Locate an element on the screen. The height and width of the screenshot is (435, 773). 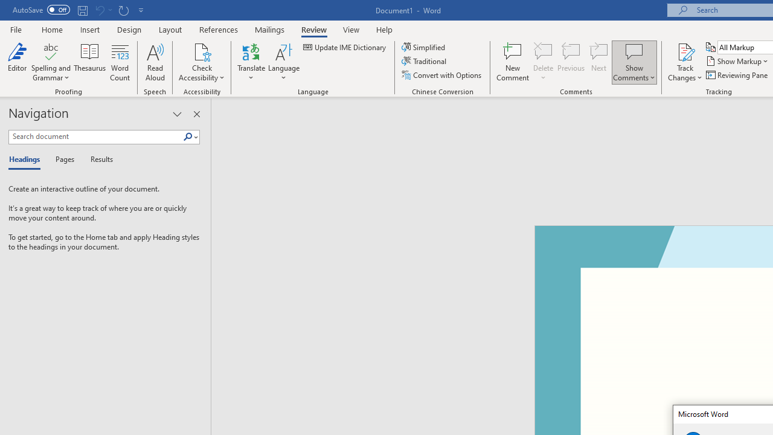
Can't Undo is located at coordinates (103, 10).